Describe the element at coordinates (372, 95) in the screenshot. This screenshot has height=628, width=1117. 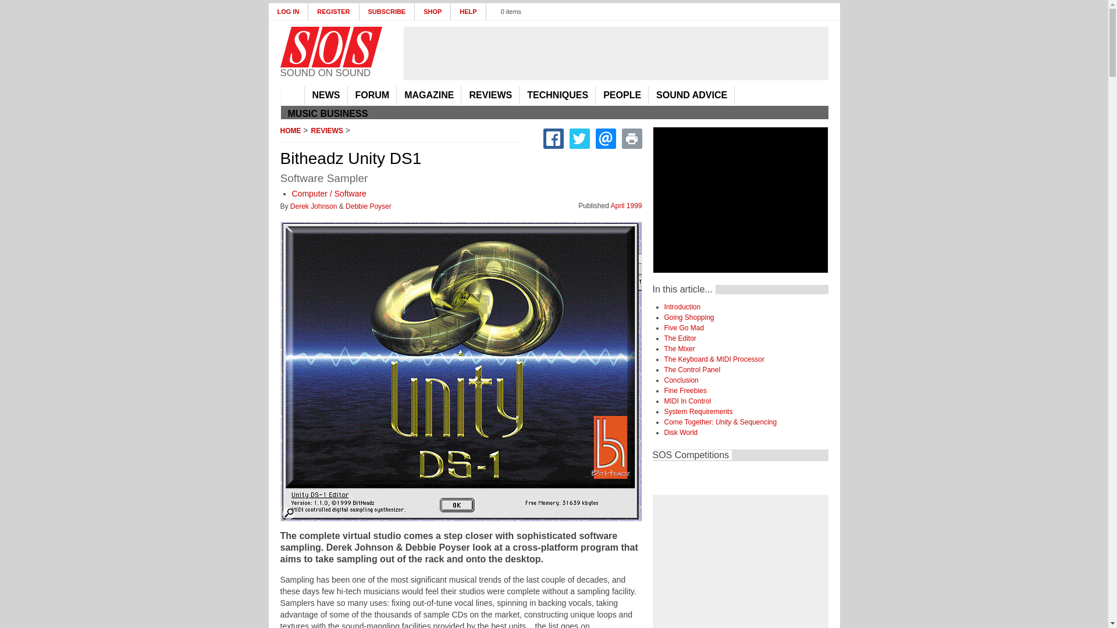
I see `FORUM` at that location.